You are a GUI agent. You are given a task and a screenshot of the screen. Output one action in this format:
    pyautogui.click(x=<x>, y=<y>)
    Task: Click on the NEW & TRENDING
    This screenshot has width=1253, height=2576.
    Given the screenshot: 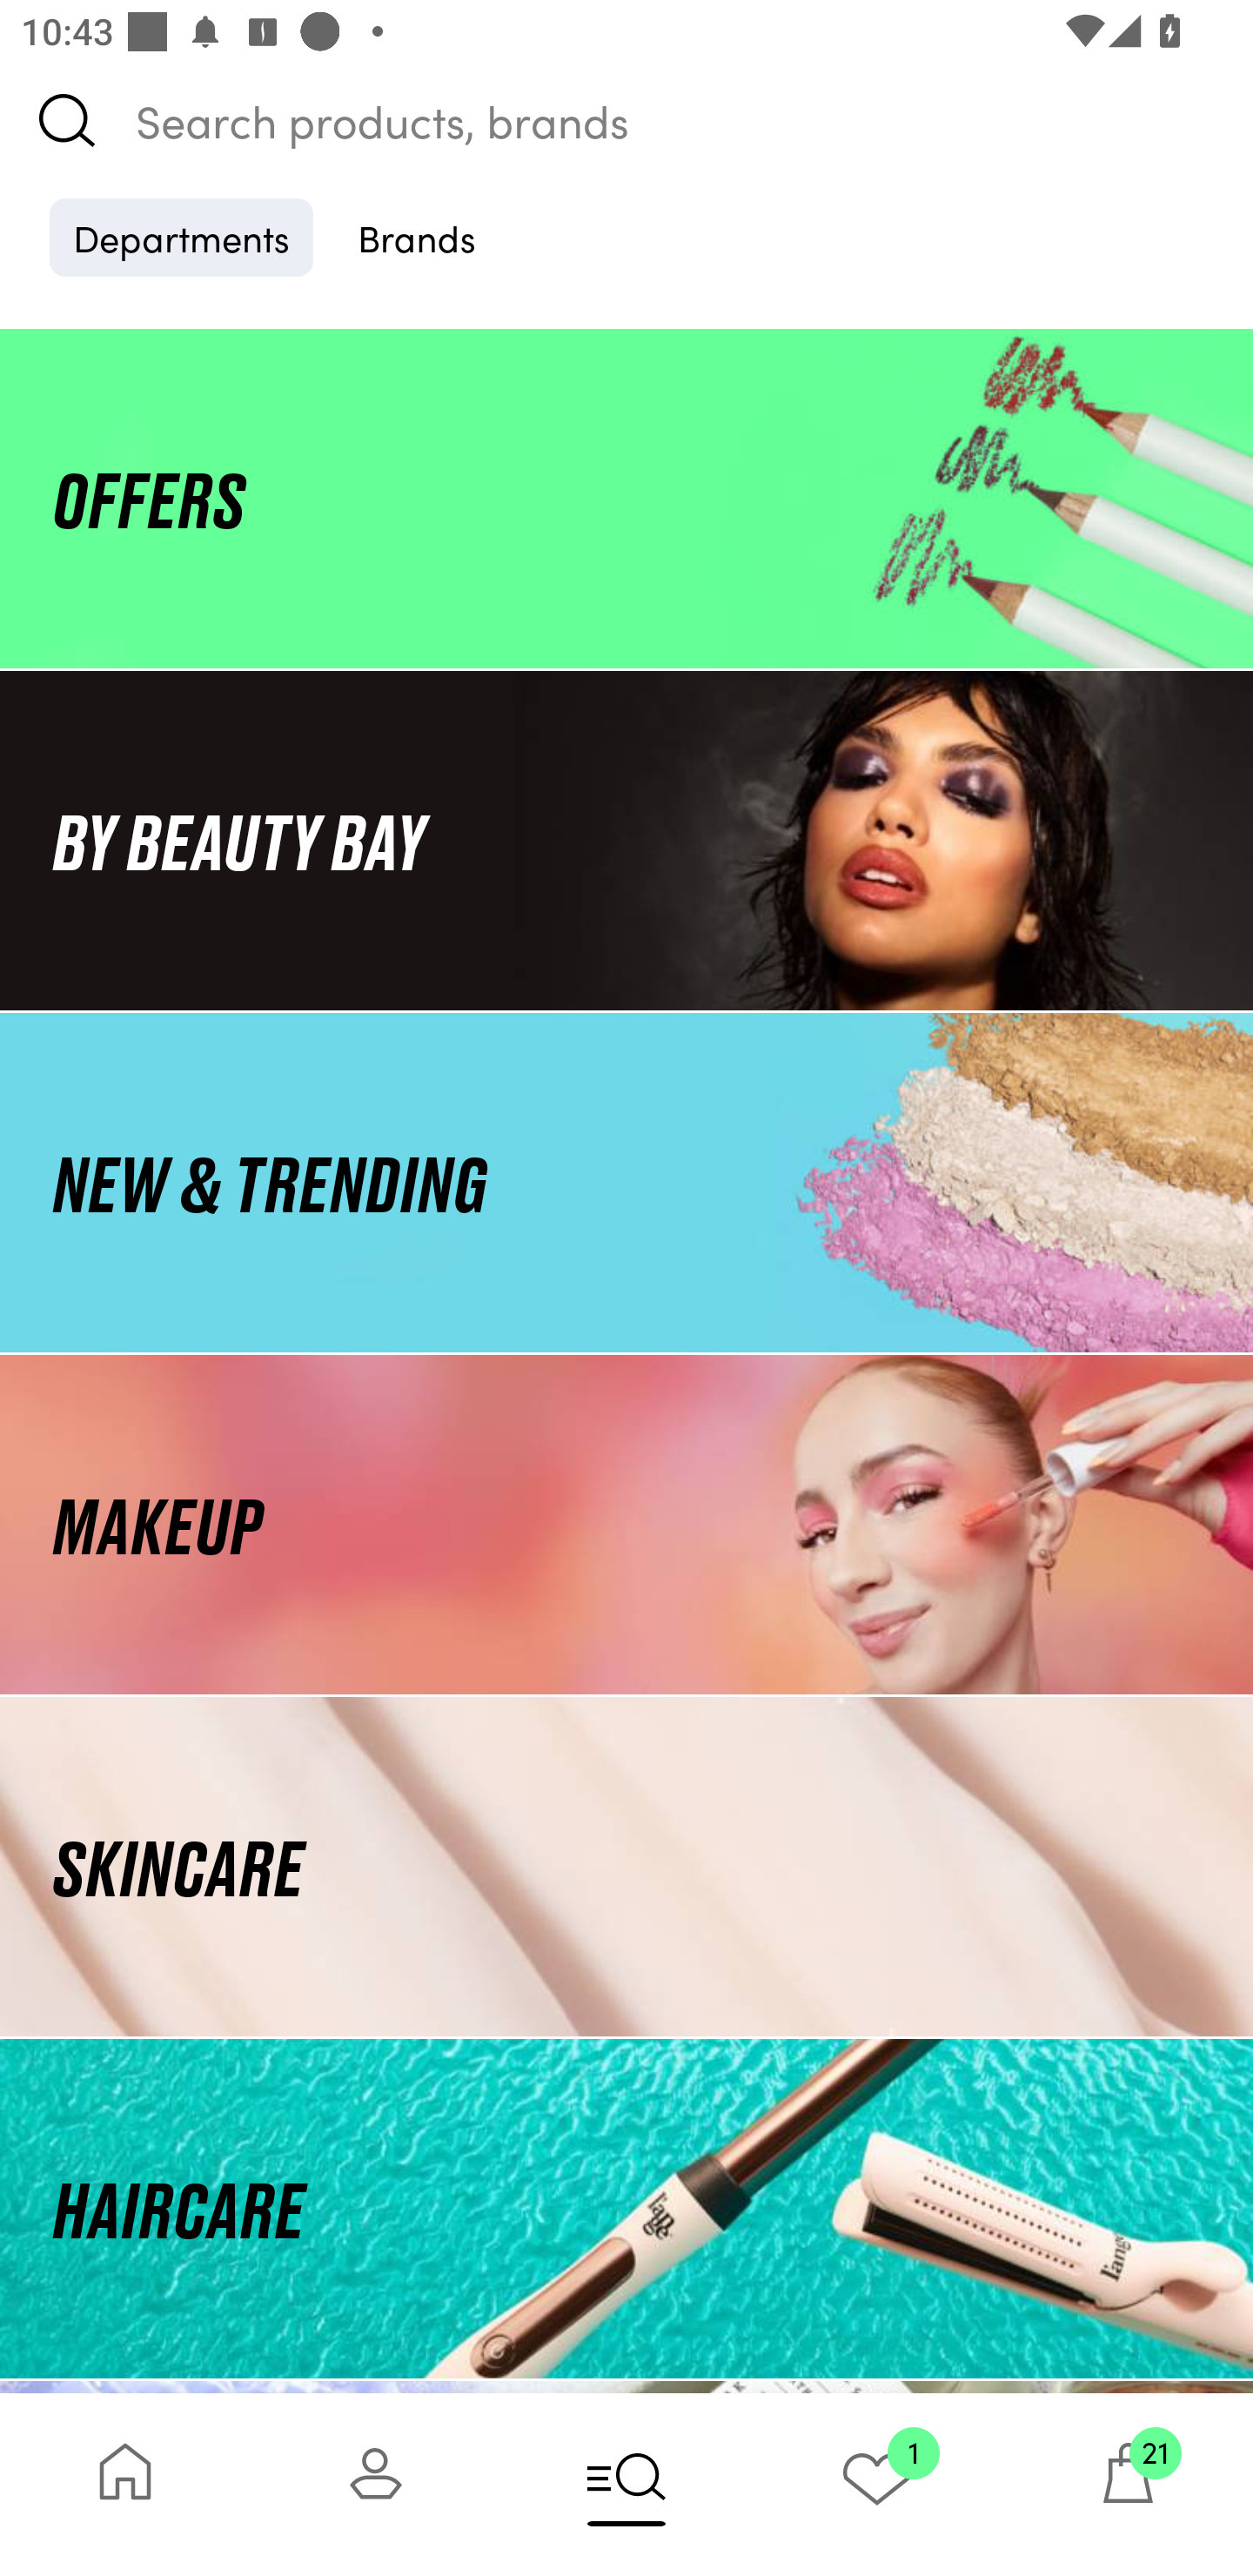 What is the action you would take?
    pyautogui.click(x=626, y=1182)
    